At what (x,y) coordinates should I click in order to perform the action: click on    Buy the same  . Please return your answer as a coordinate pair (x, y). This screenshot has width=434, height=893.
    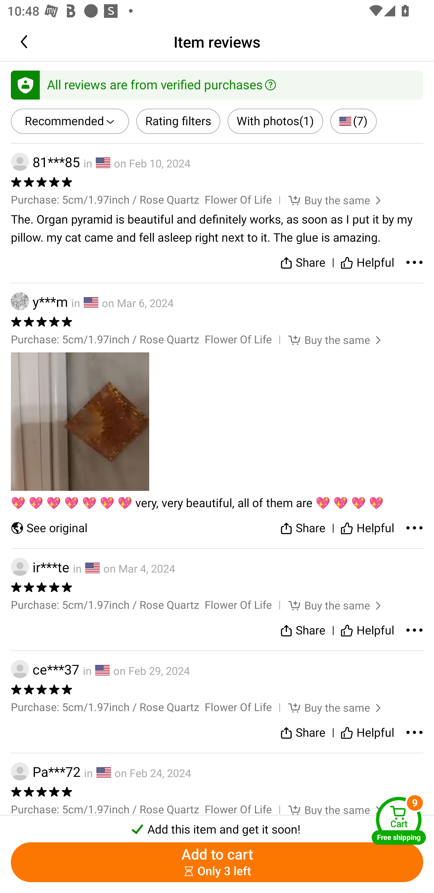
    Looking at the image, I should click on (328, 200).